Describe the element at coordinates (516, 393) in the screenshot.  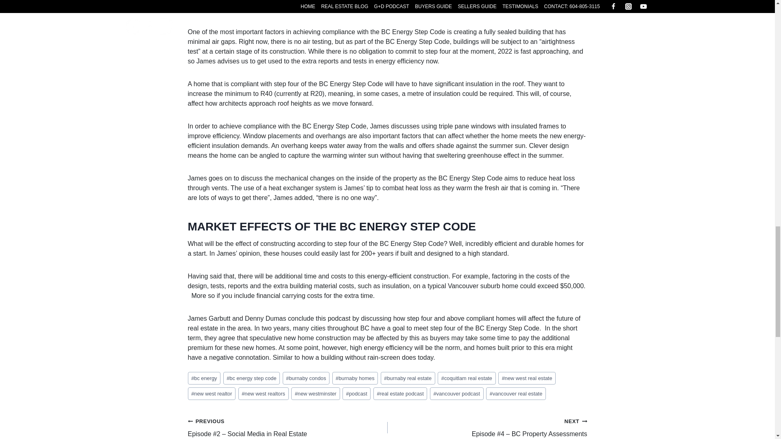
I see `vancouver real estate` at that location.